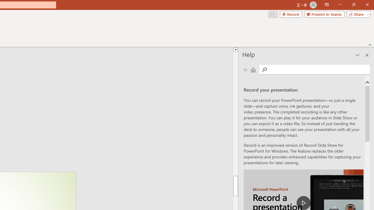  I want to click on Close pane, so click(367, 55).